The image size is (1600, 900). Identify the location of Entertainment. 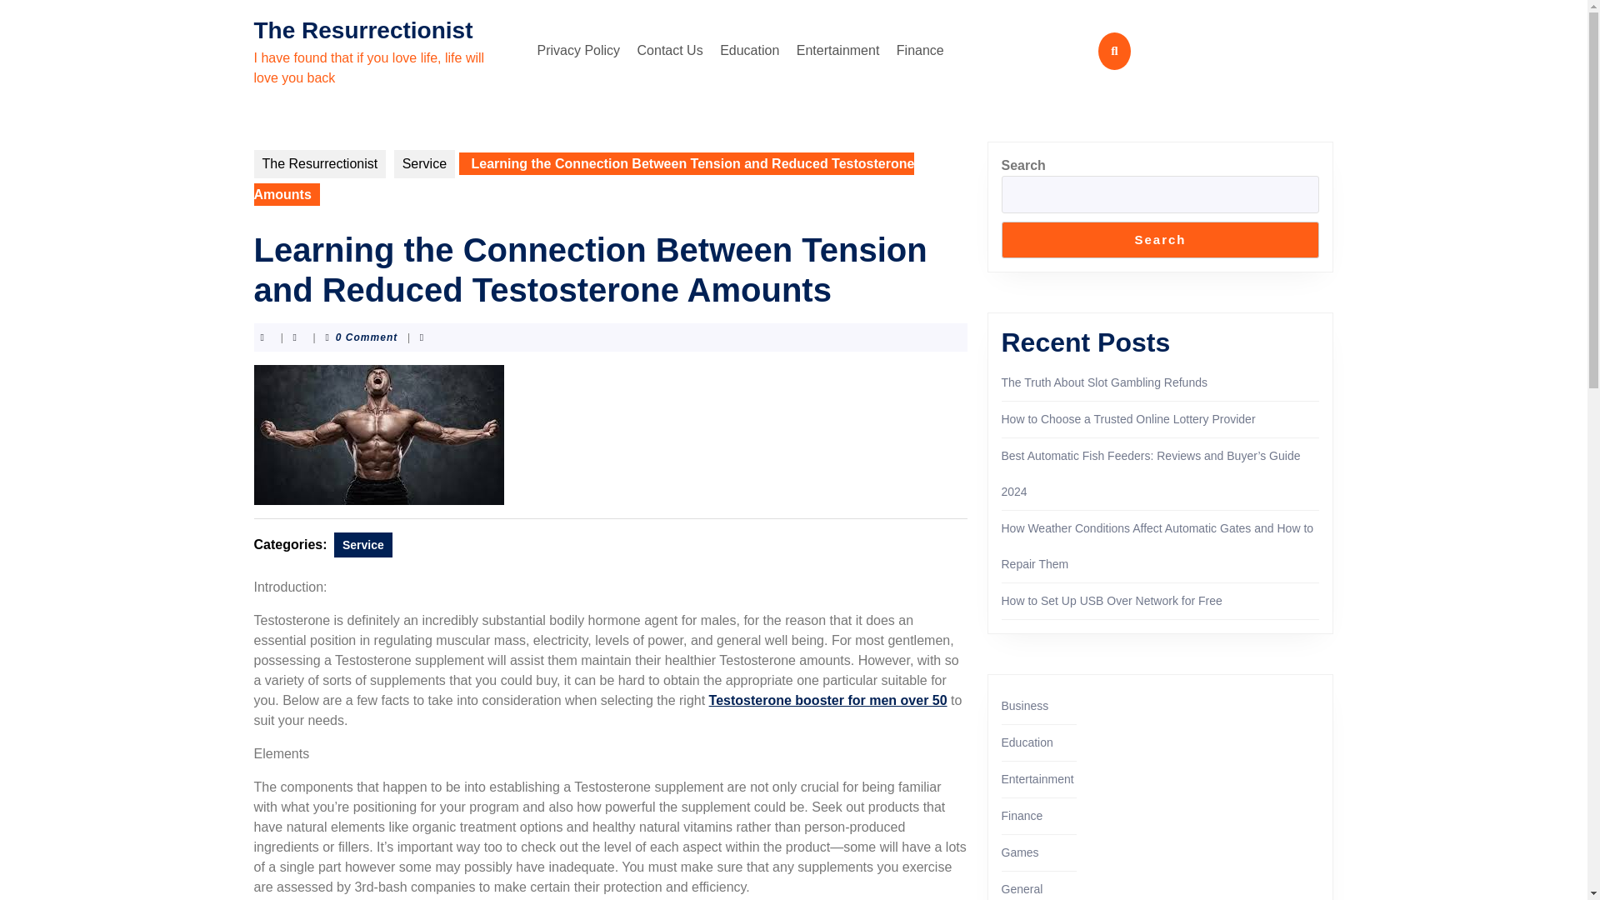
(1037, 778).